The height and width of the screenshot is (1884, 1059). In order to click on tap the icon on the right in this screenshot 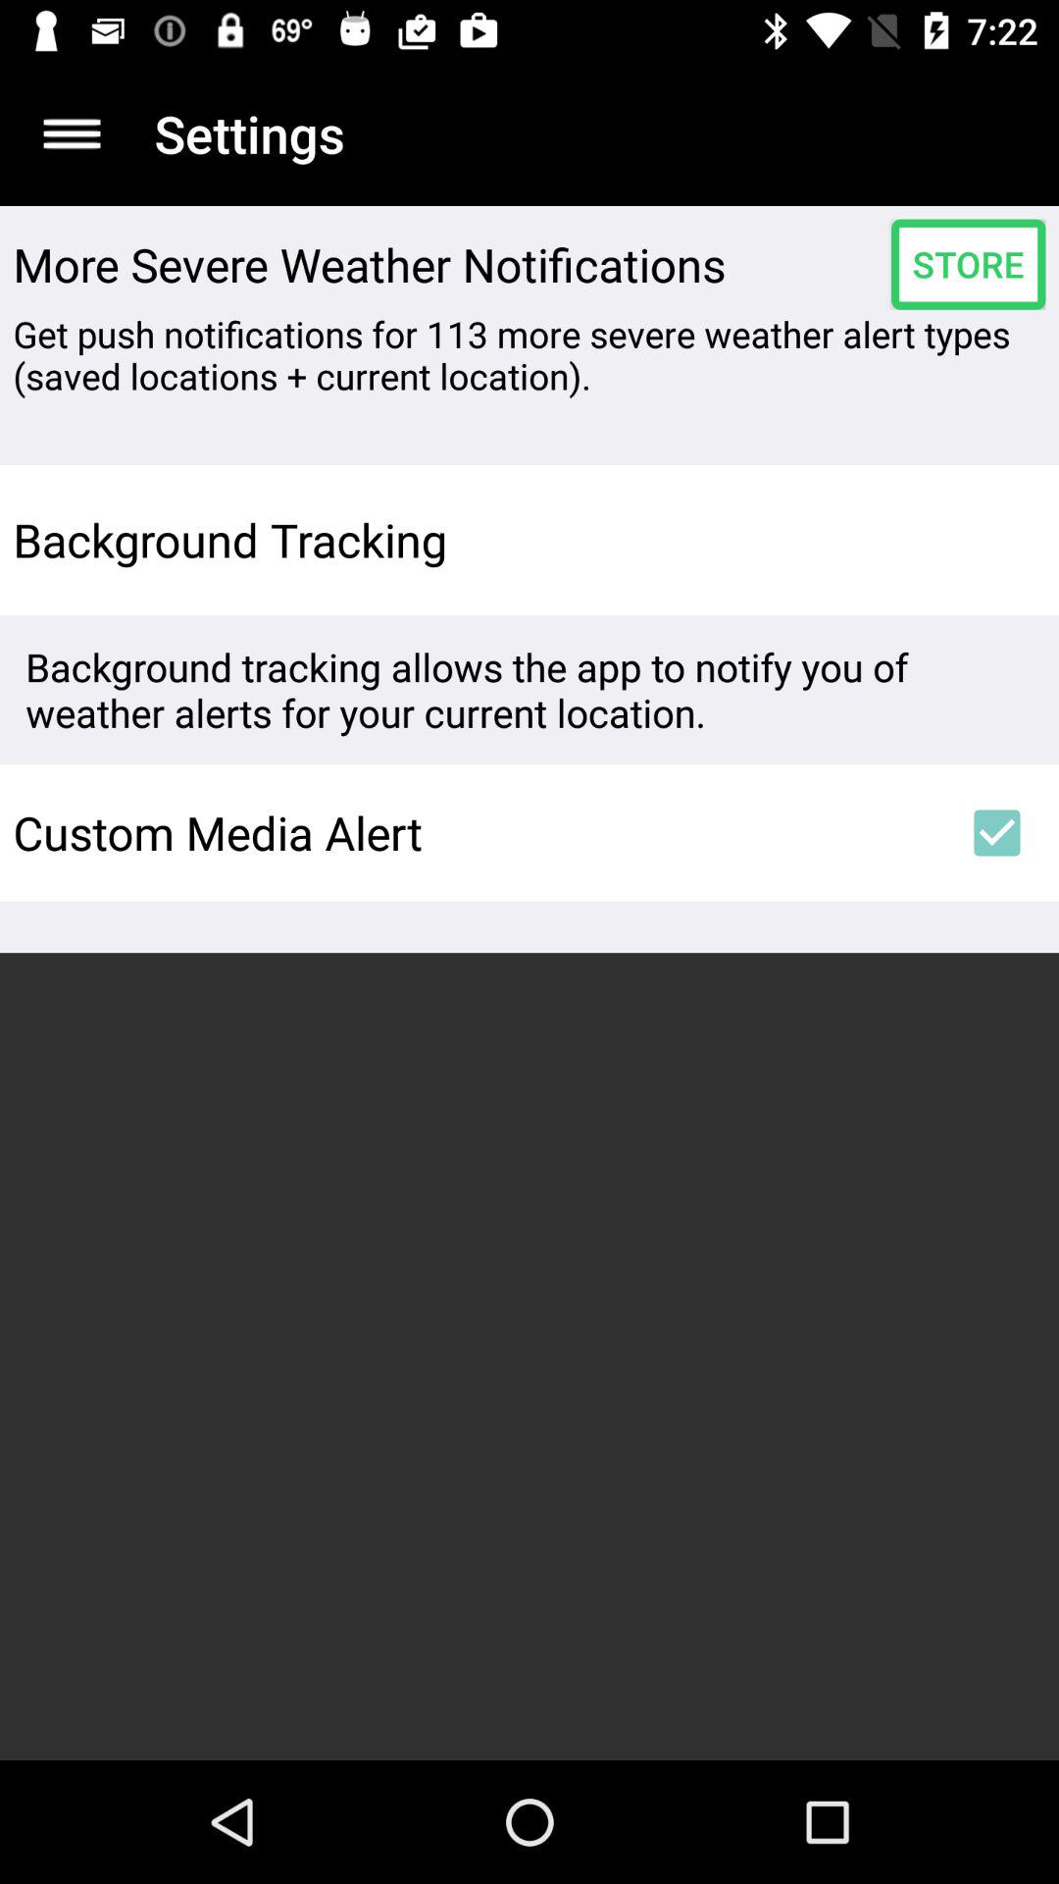, I will do `click(996, 832)`.